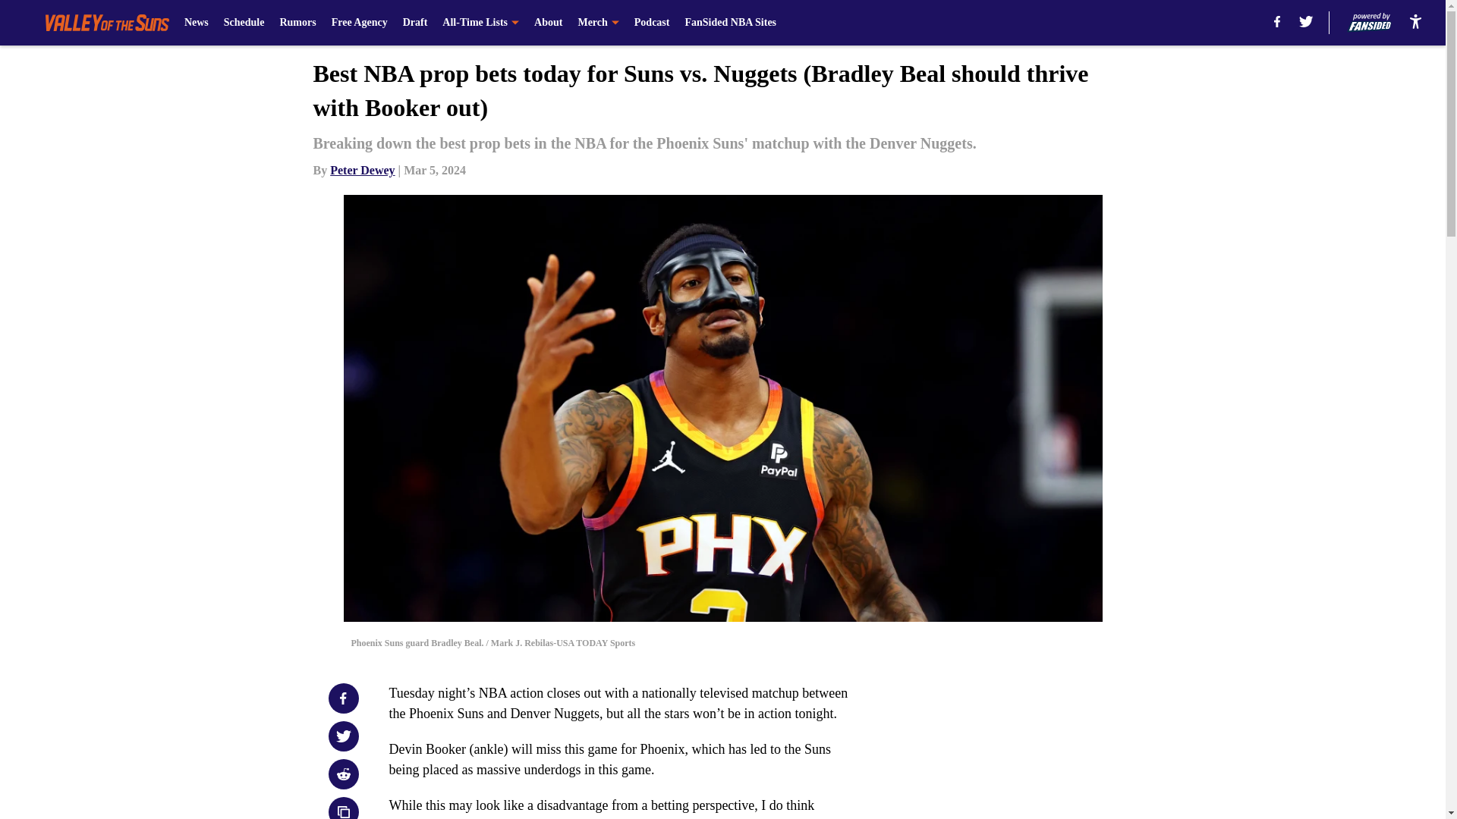 This screenshot has height=819, width=1457. I want to click on Merch, so click(597, 23).